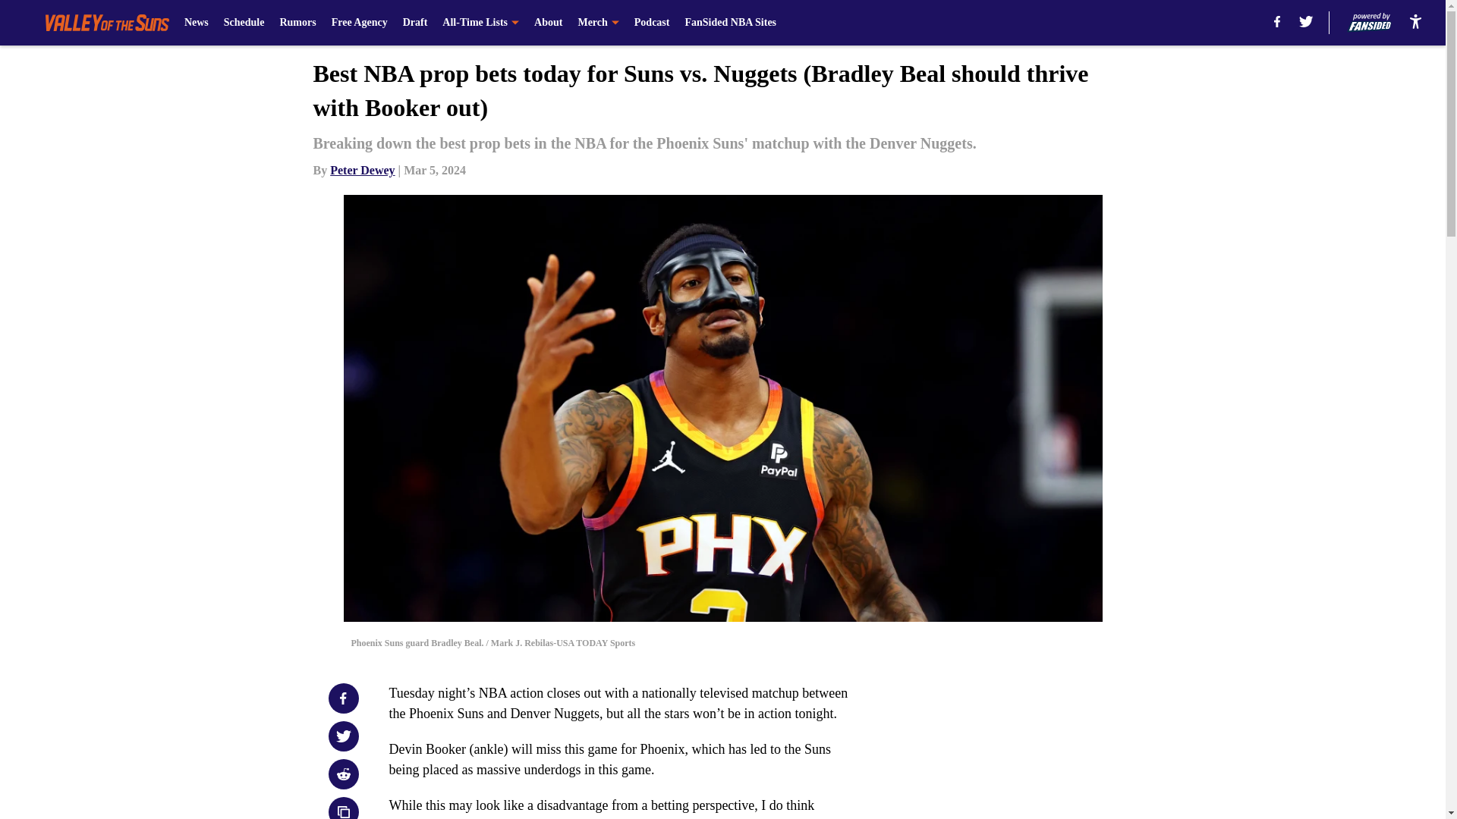 This screenshot has height=819, width=1457. I want to click on Merch, so click(597, 23).